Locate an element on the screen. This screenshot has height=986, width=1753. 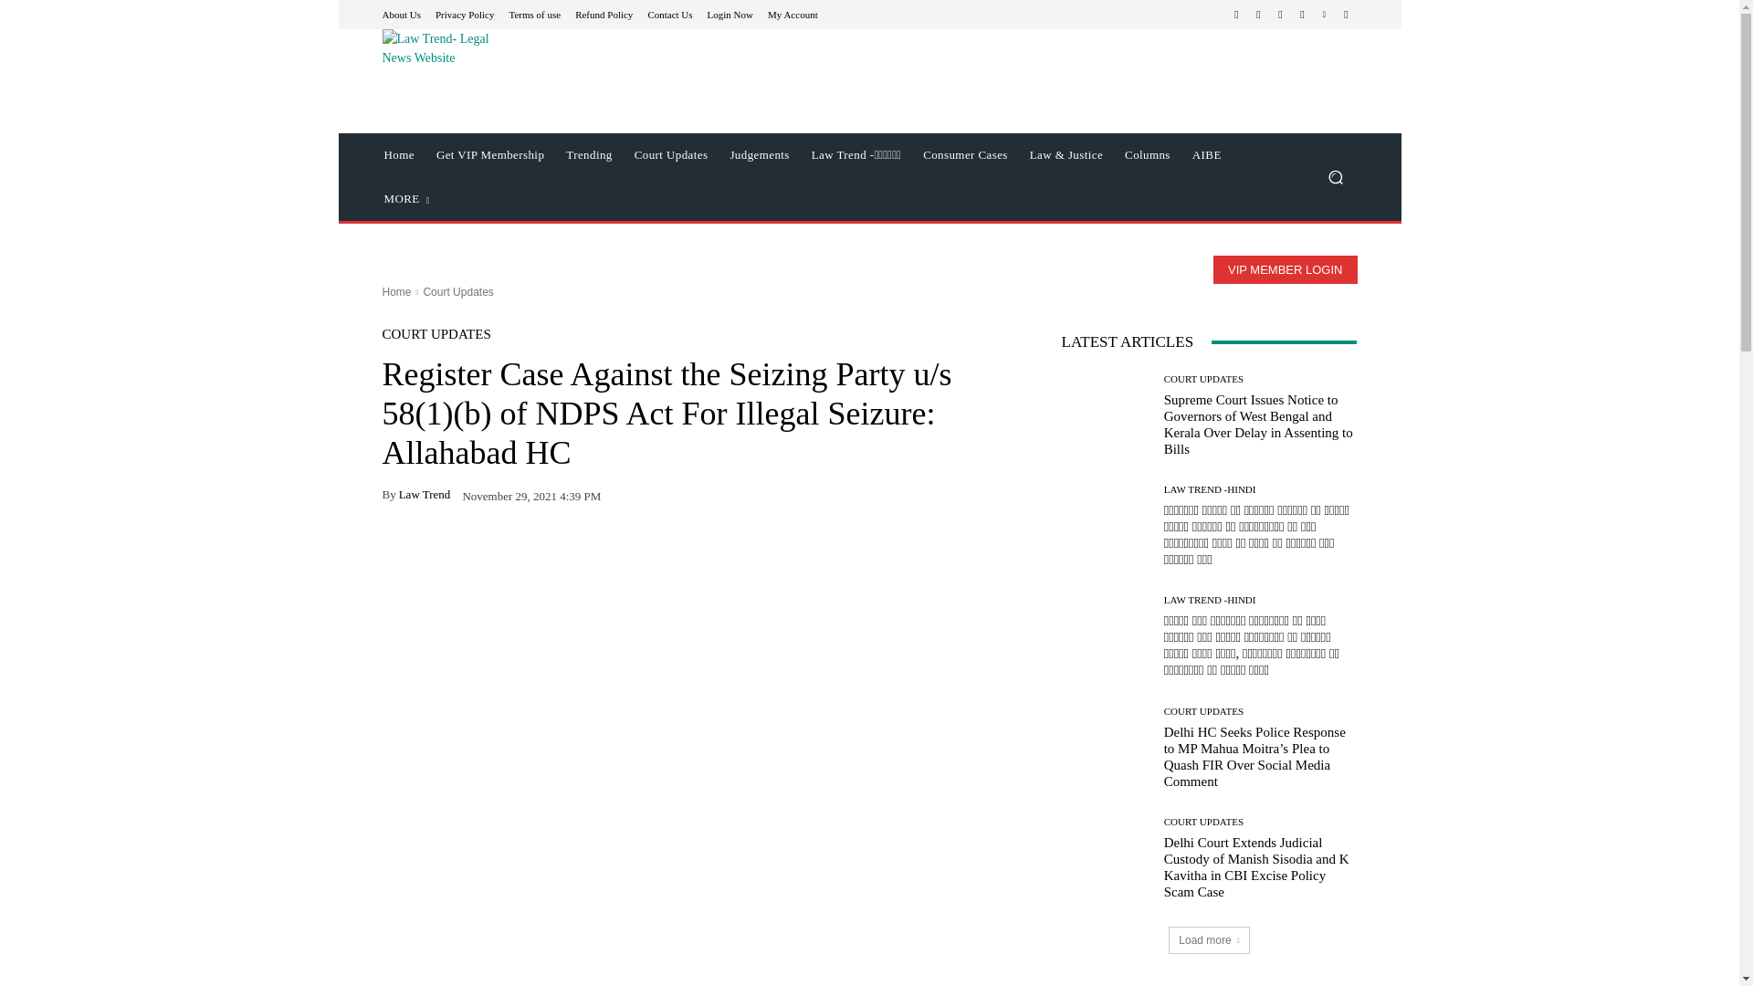
Terms of use is located at coordinates (534, 13).